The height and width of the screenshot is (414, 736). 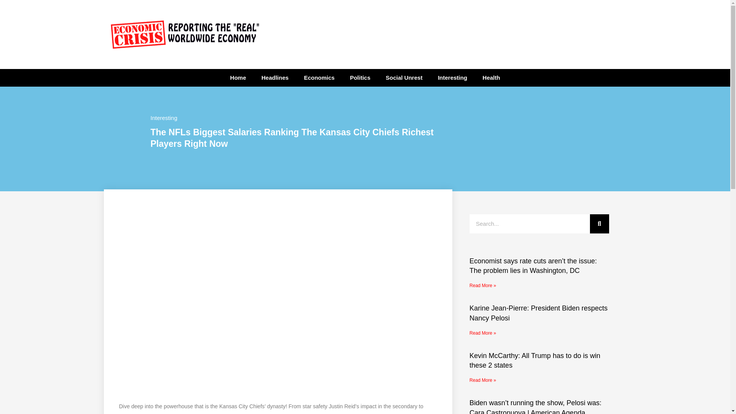 What do you see at coordinates (360, 77) in the screenshot?
I see `Politics` at bounding box center [360, 77].